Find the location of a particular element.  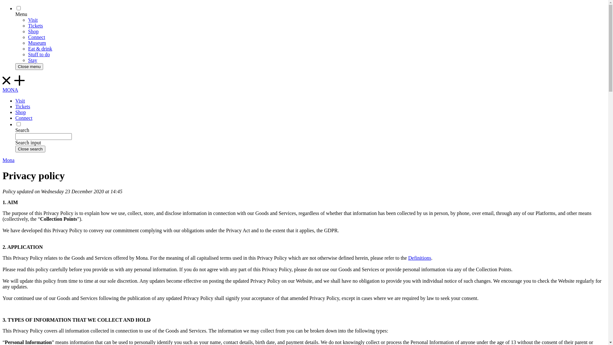

Connect is located at coordinates (36, 37).